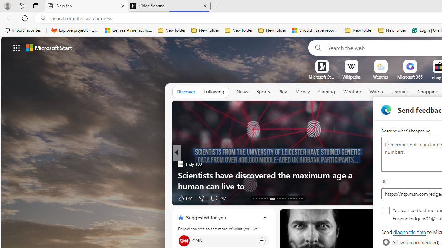  Describe the element at coordinates (265, 218) in the screenshot. I see `Class: icon-img` at that location.